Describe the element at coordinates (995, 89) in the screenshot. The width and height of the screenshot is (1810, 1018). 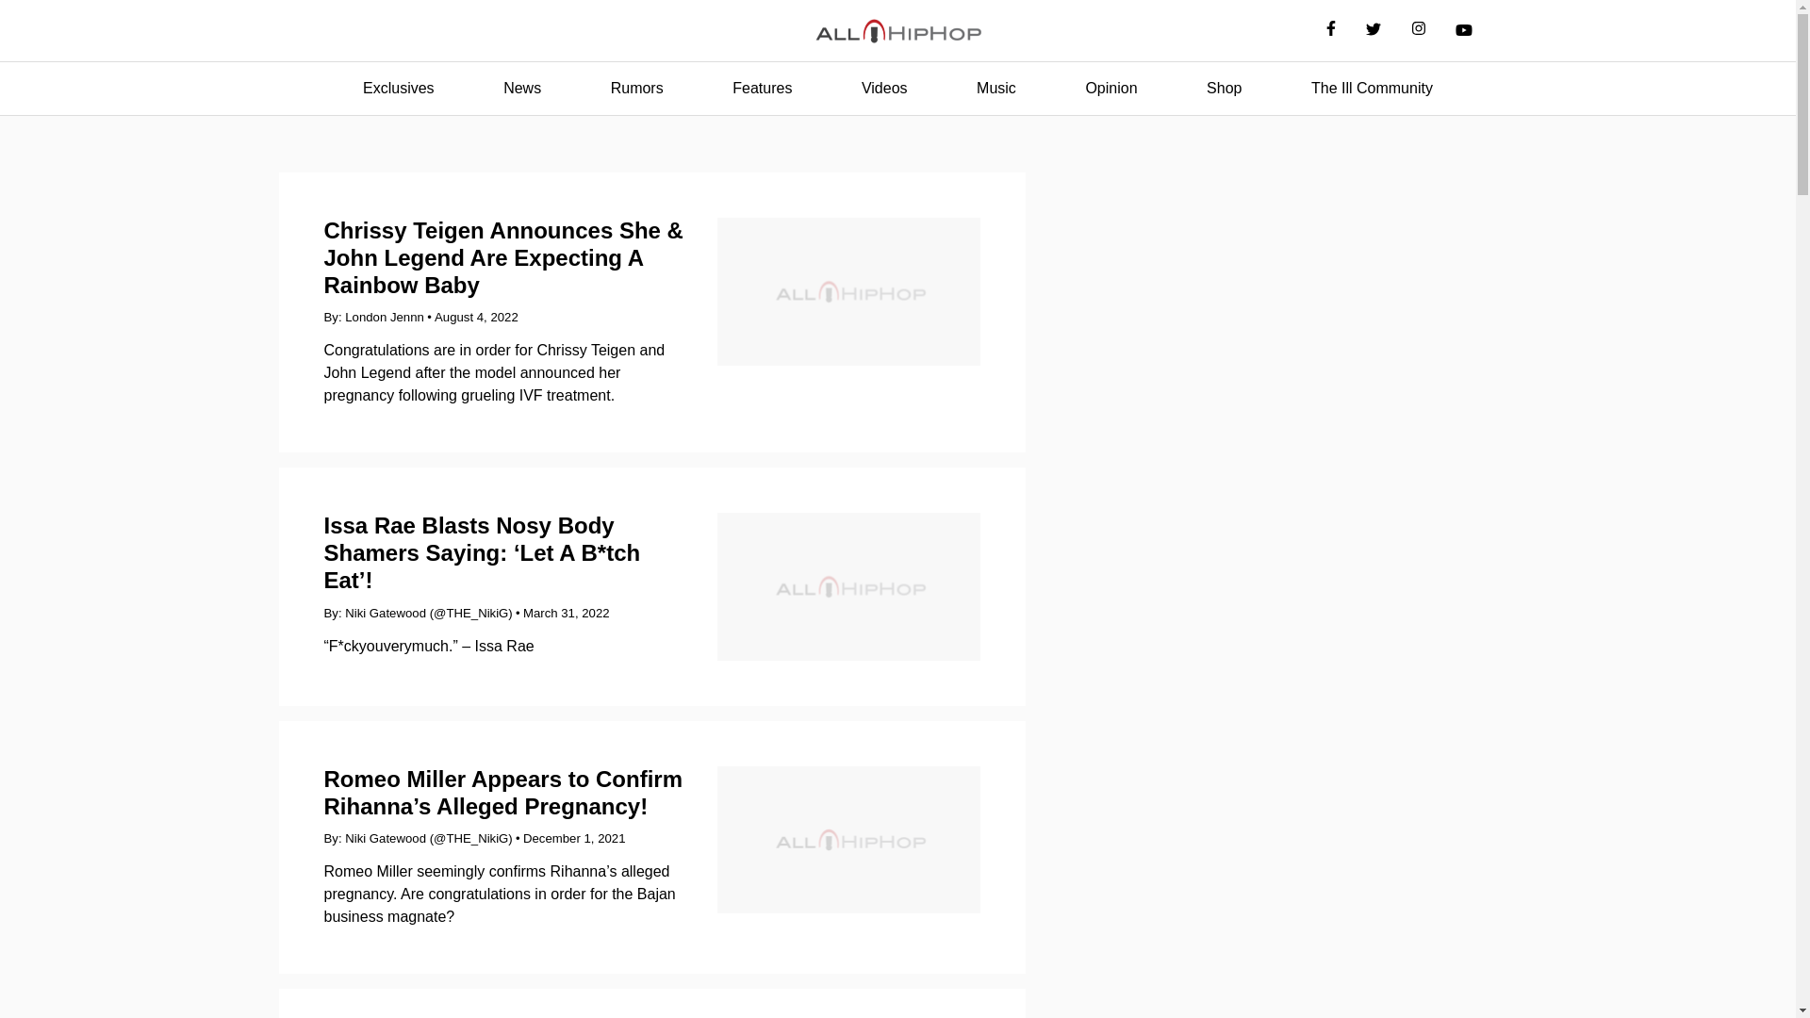
I see `Music` at that location.